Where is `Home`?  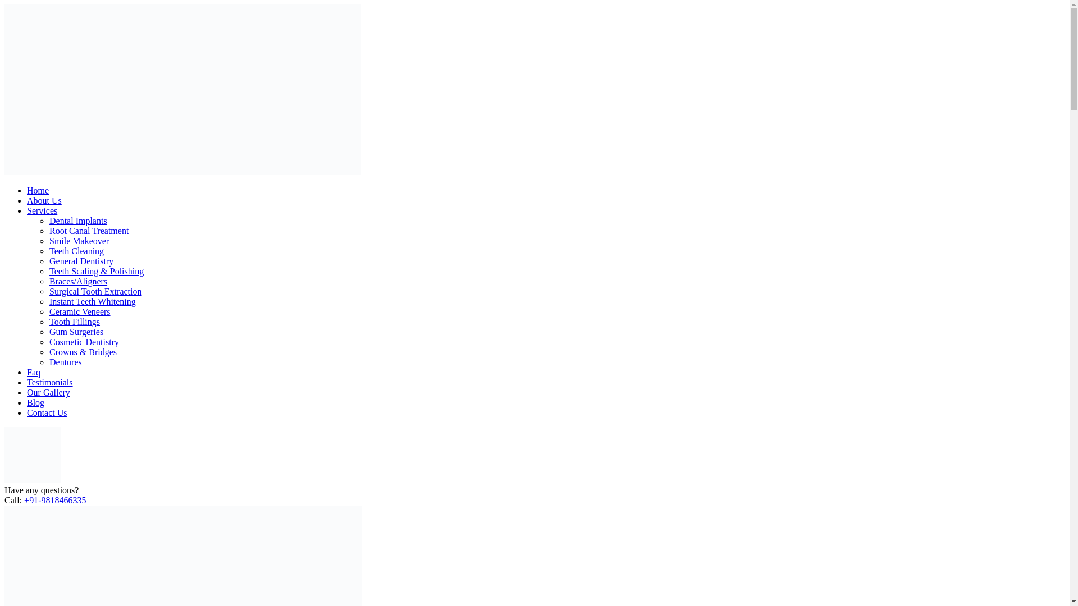 Home is located at coordinates (38, 190).